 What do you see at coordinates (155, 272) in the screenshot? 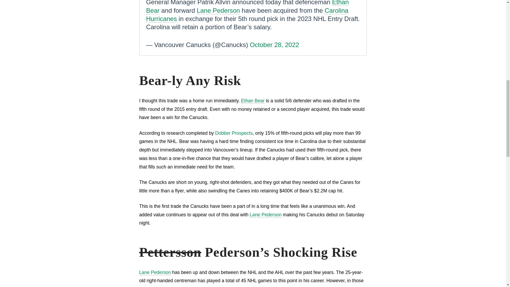
I see `Lane Pederson` at bounding box center [155, 272].